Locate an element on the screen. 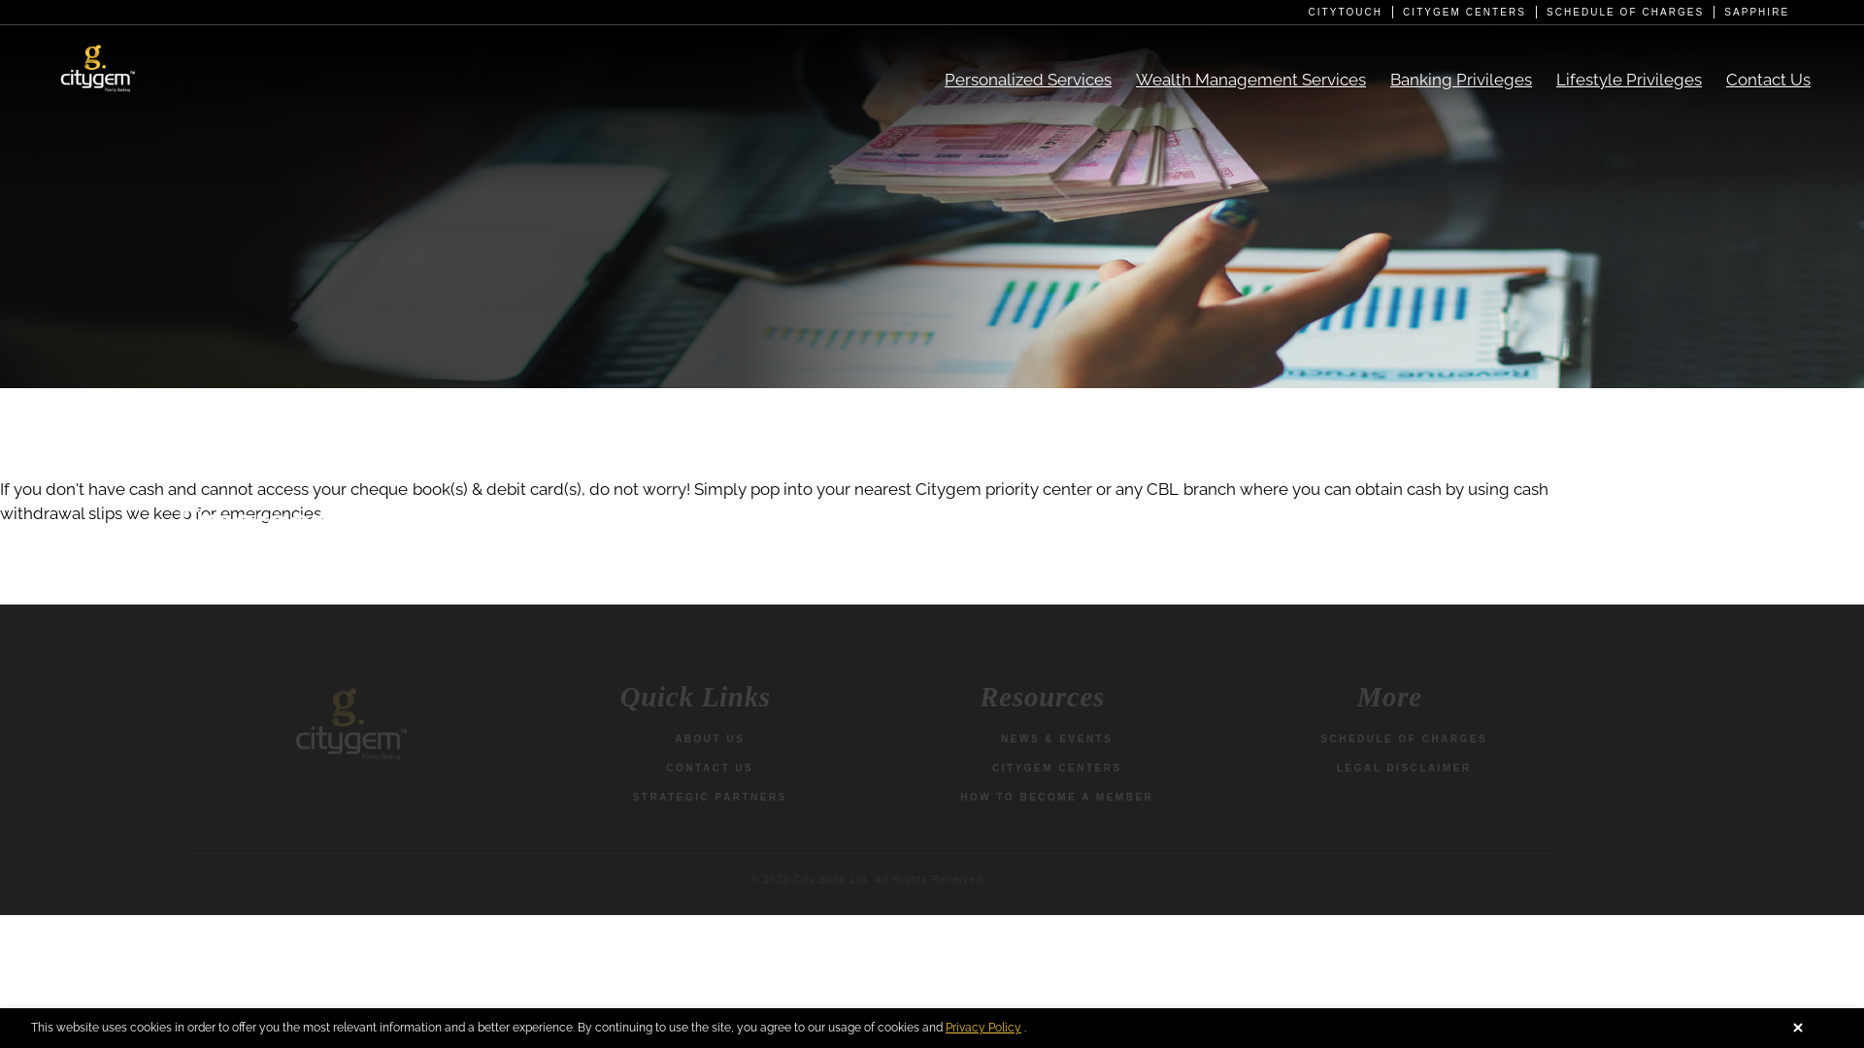 The width and height of the screenshot is (1864, 1048). STRATEGIC PARTNERS is located at coordinates (711, 798).